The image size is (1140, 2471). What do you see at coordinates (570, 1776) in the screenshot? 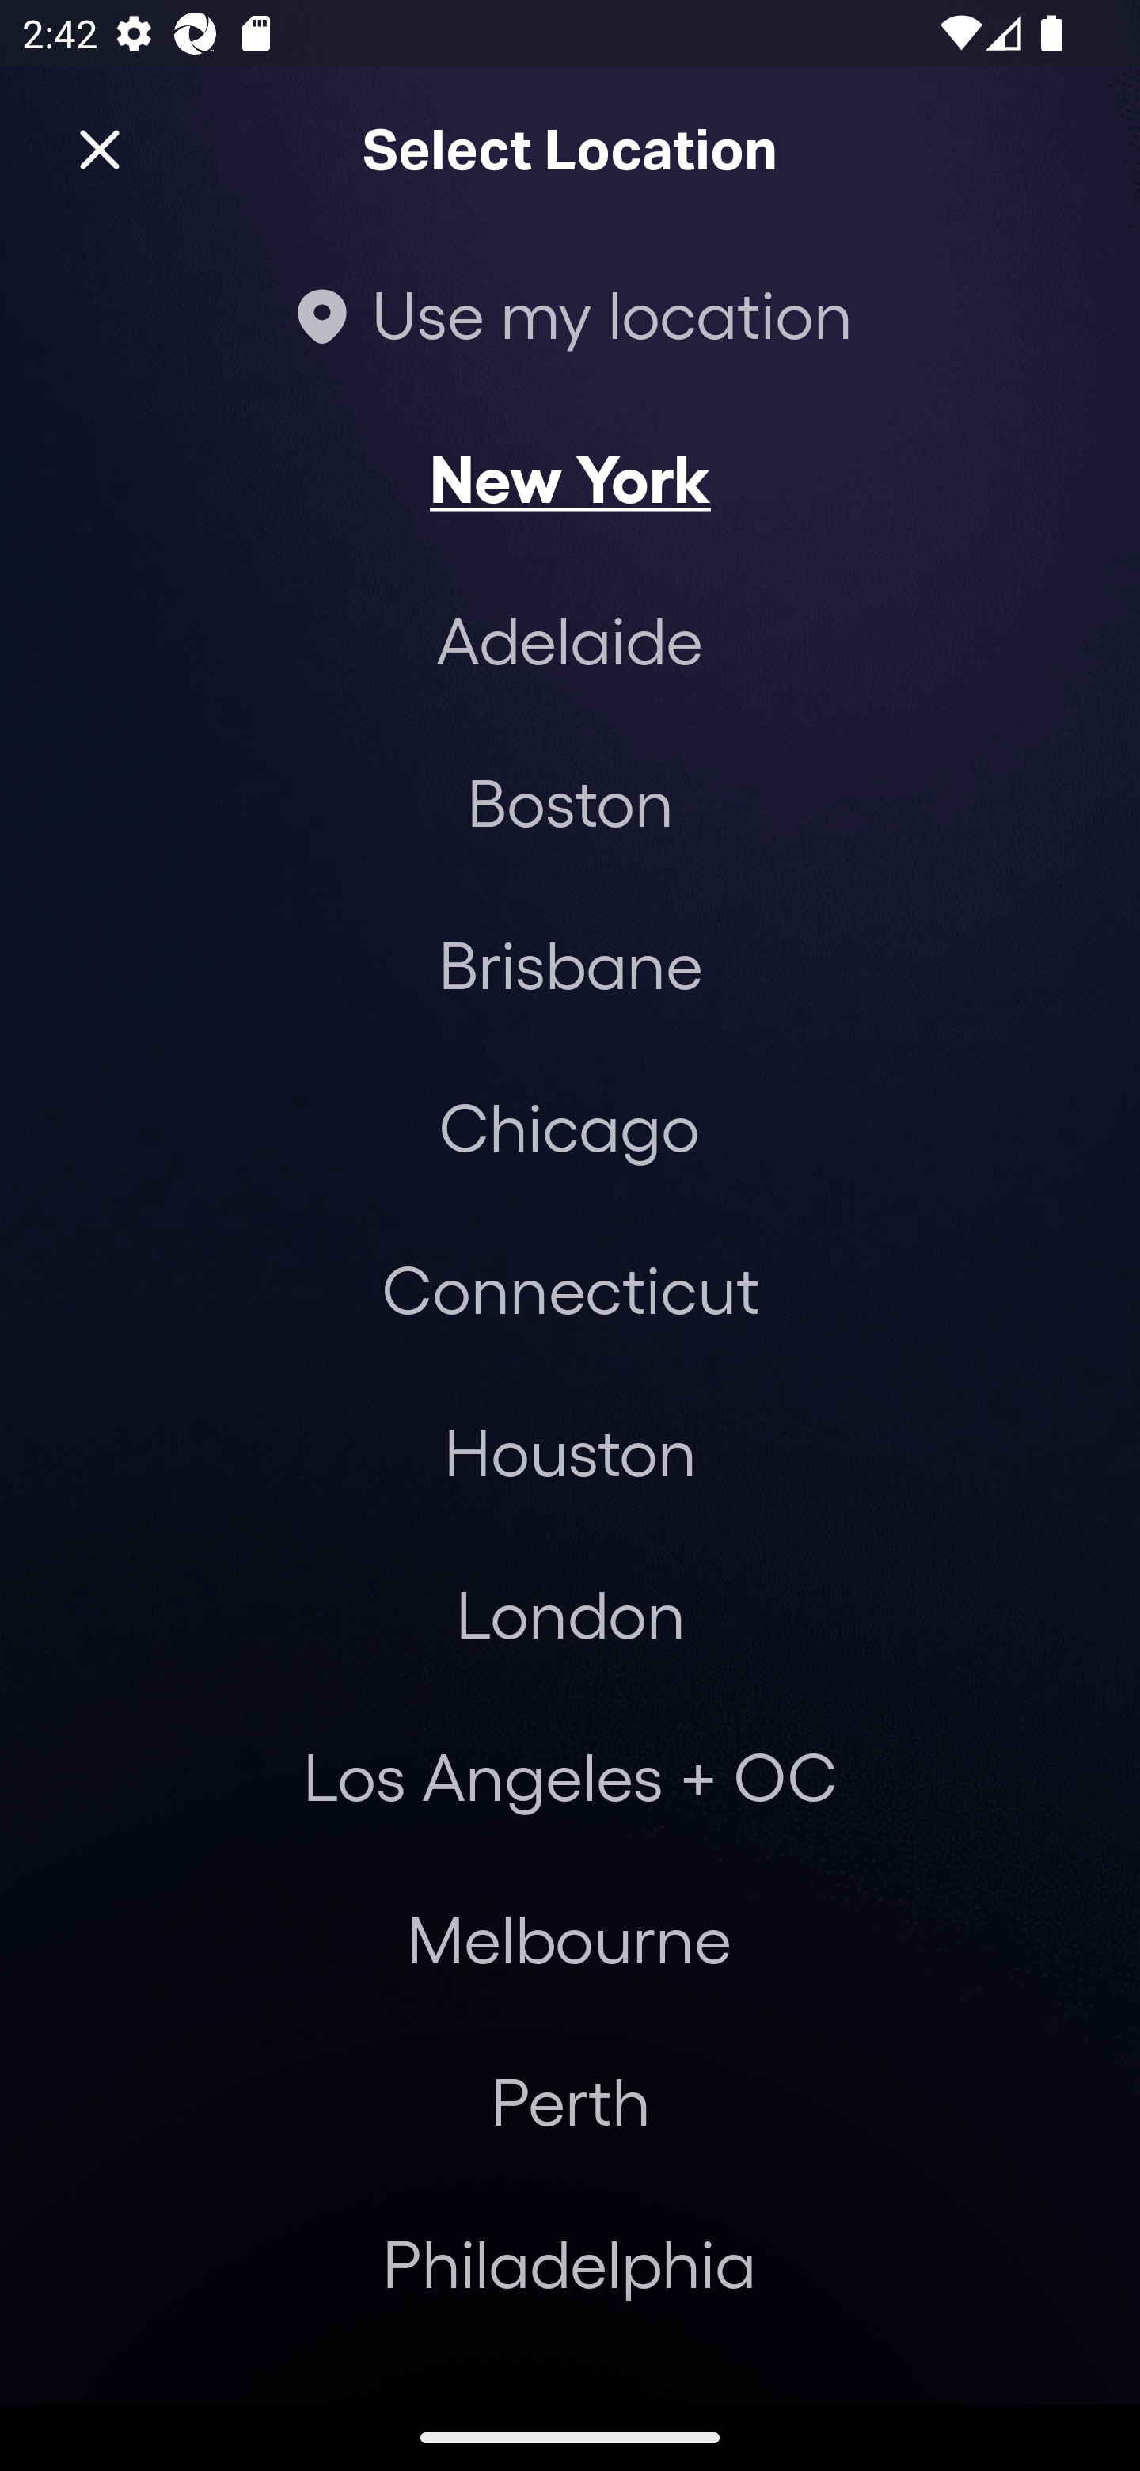
I see `Los Angeles + OC` at bounding box center [570, 1776].